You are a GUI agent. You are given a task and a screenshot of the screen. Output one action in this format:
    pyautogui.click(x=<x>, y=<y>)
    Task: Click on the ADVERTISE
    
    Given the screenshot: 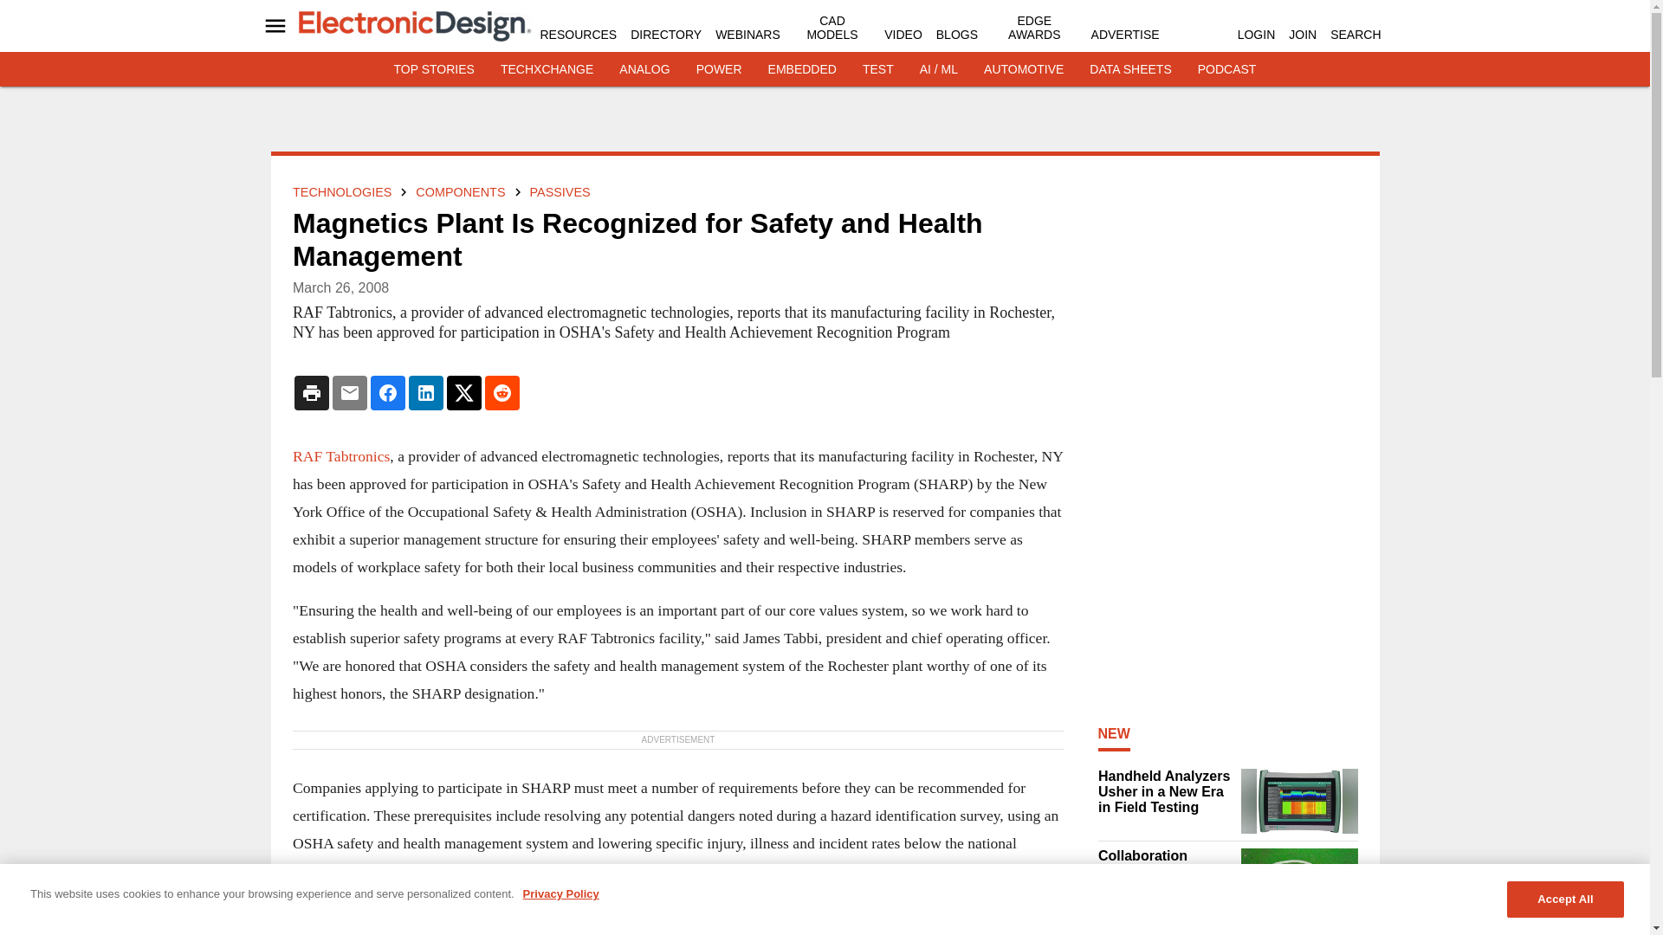 What is the action you would take?
    pyautogui.click(x=1124, y=35)
    